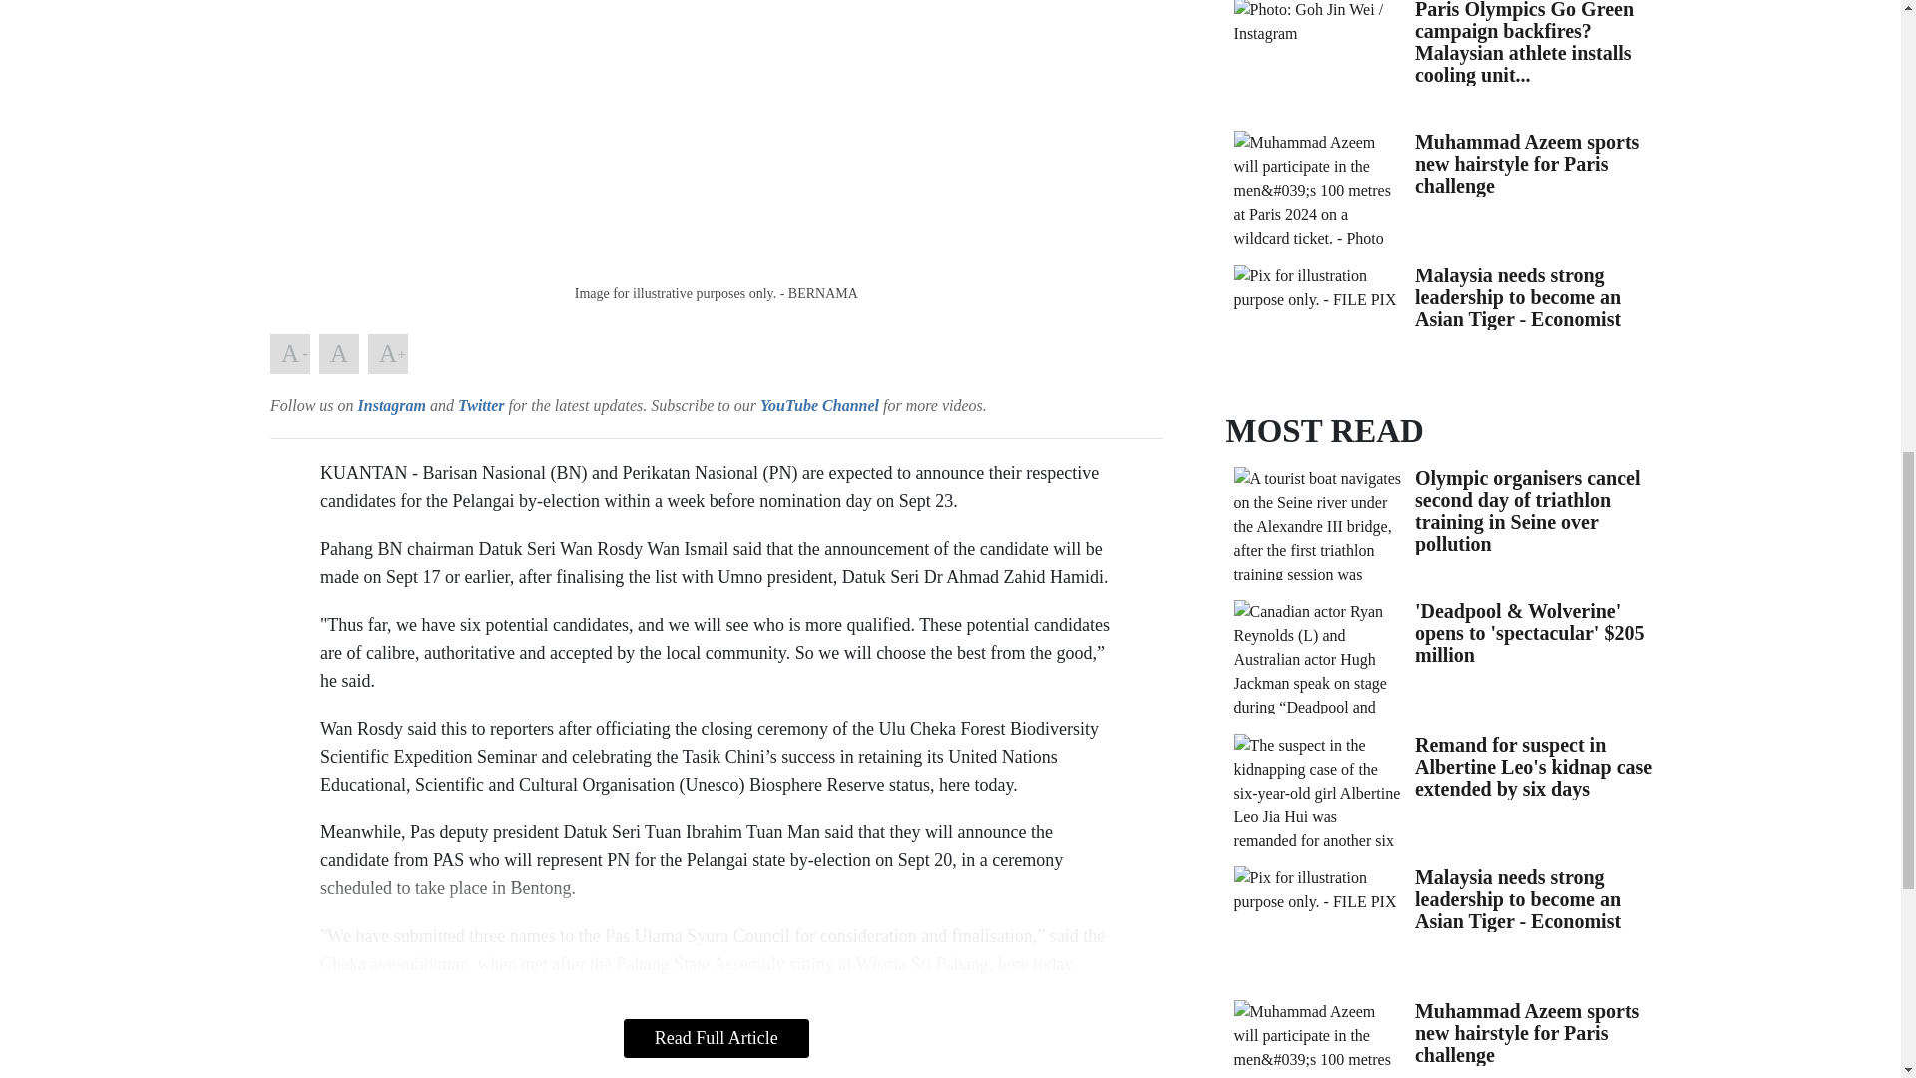 Image resolution: width=1916 pixels, height=1078 pixels. What do you see at coordinates (339, 353) in the screenshot?
I see `Teks Asal` at bounding box center [339, 353].